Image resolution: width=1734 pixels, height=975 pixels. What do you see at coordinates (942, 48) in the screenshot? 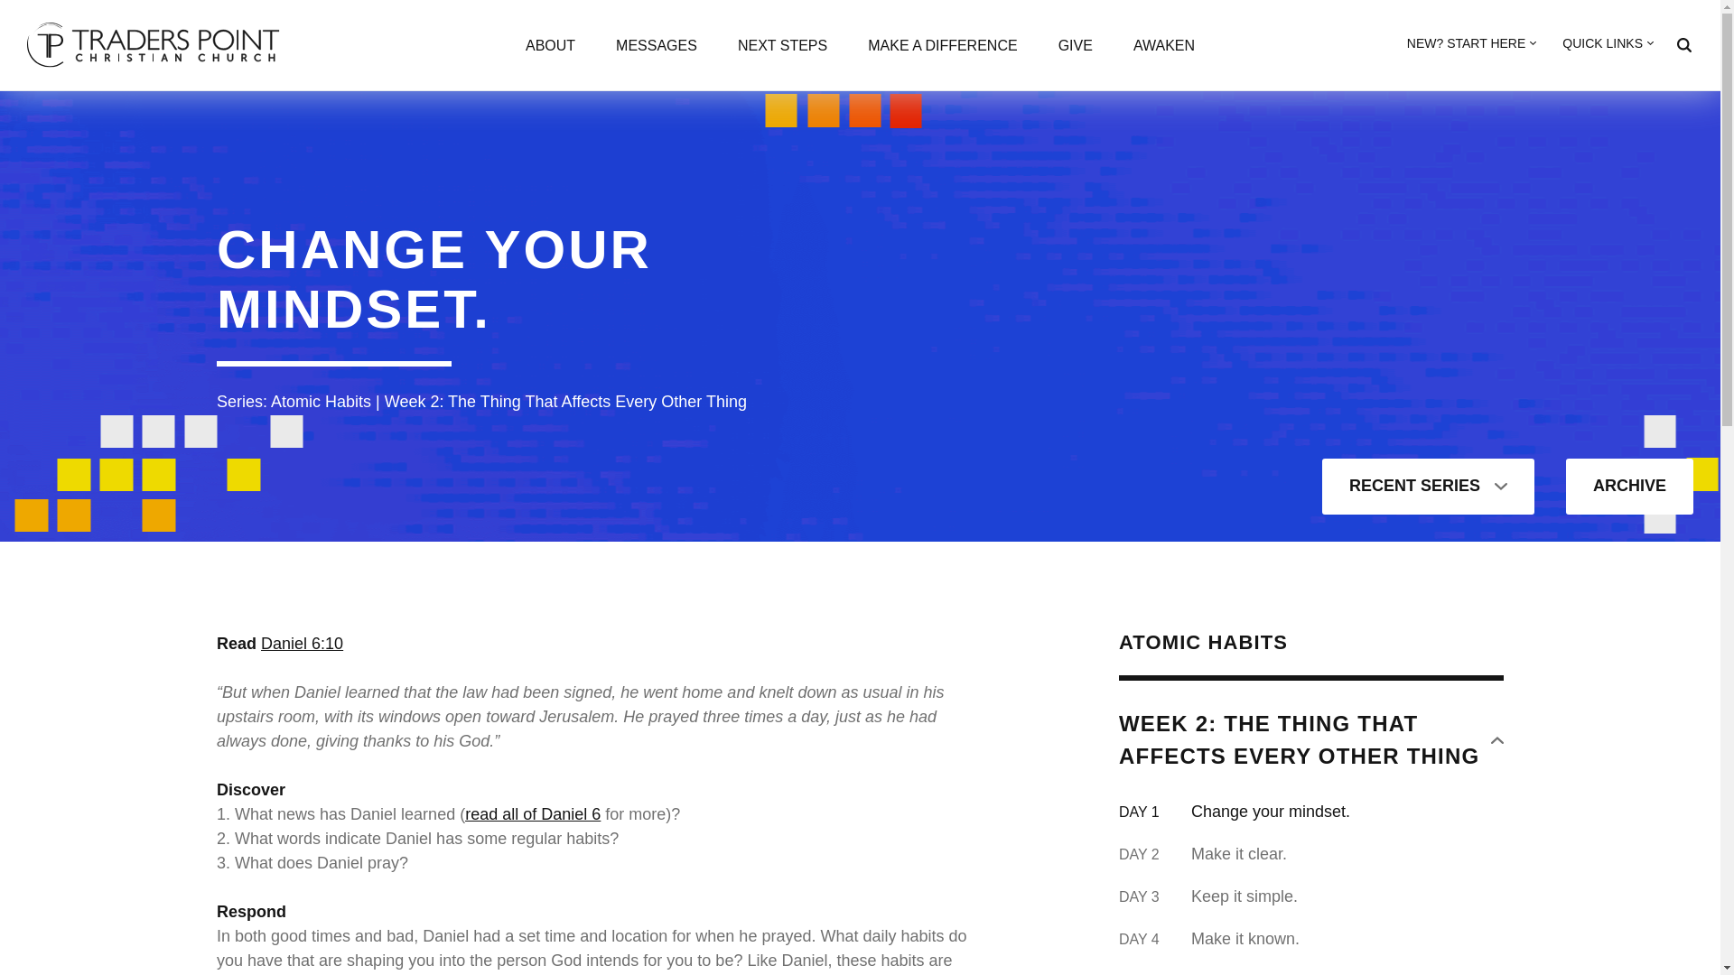
I see `MAKE A DIFFERENCE` at bounding box center [942, 48].